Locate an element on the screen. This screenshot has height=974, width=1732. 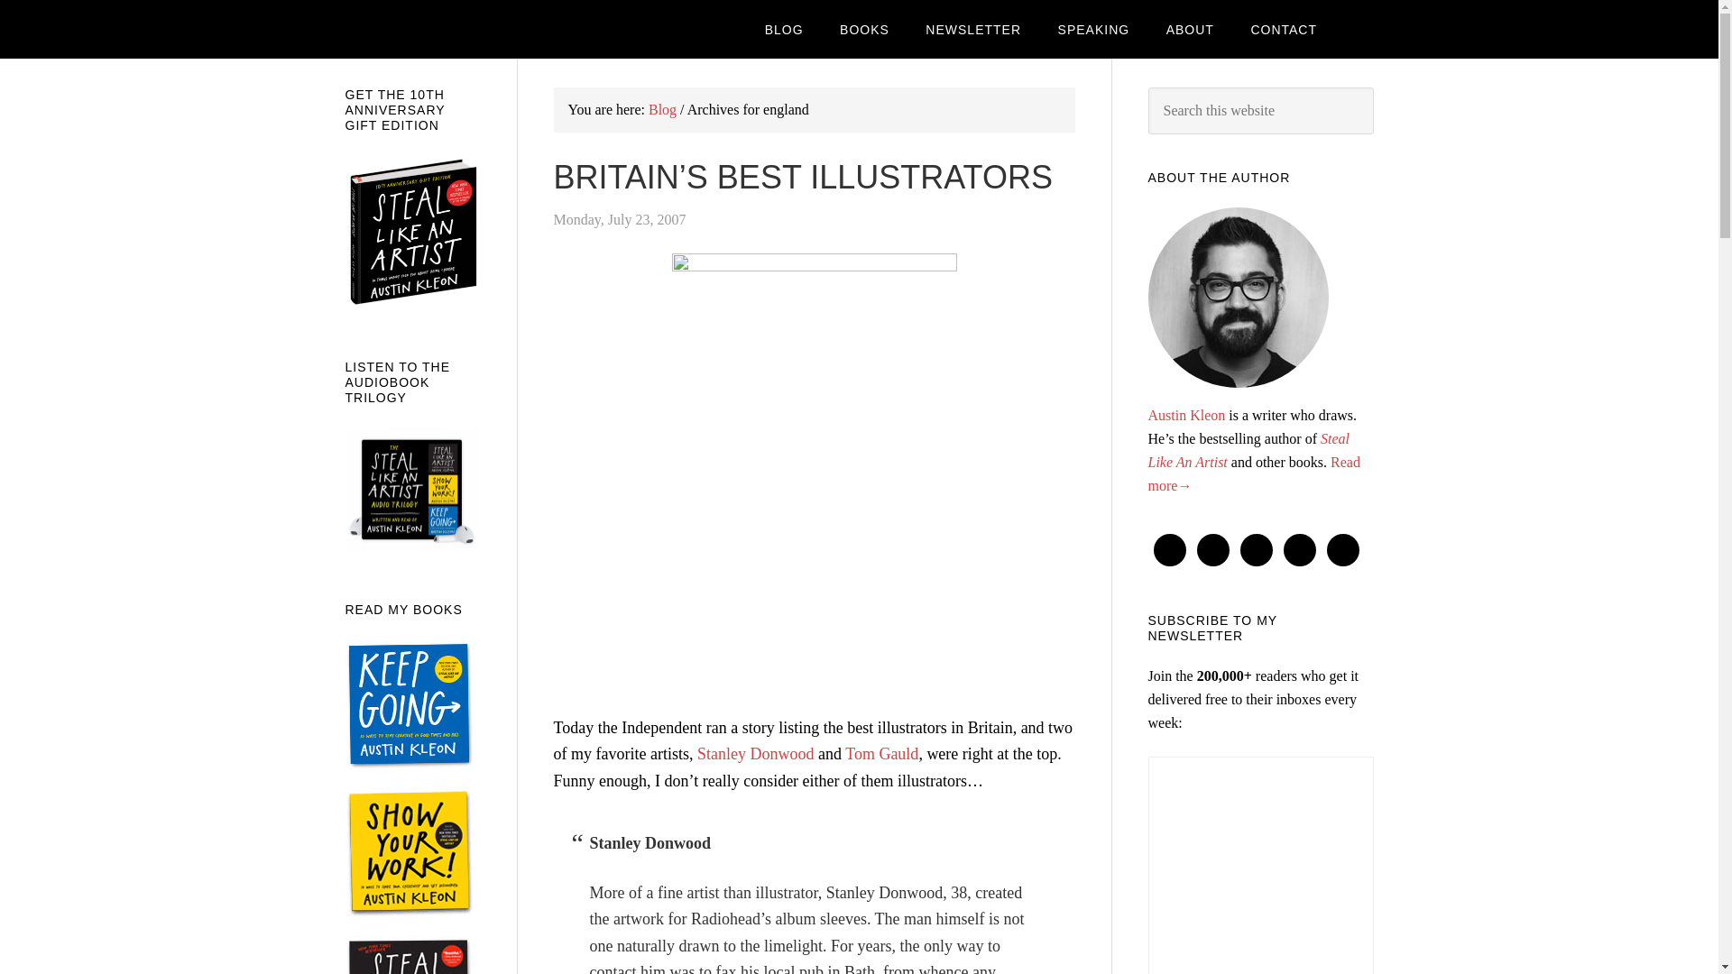
CONTACT is located at coordinates (1283, 29).